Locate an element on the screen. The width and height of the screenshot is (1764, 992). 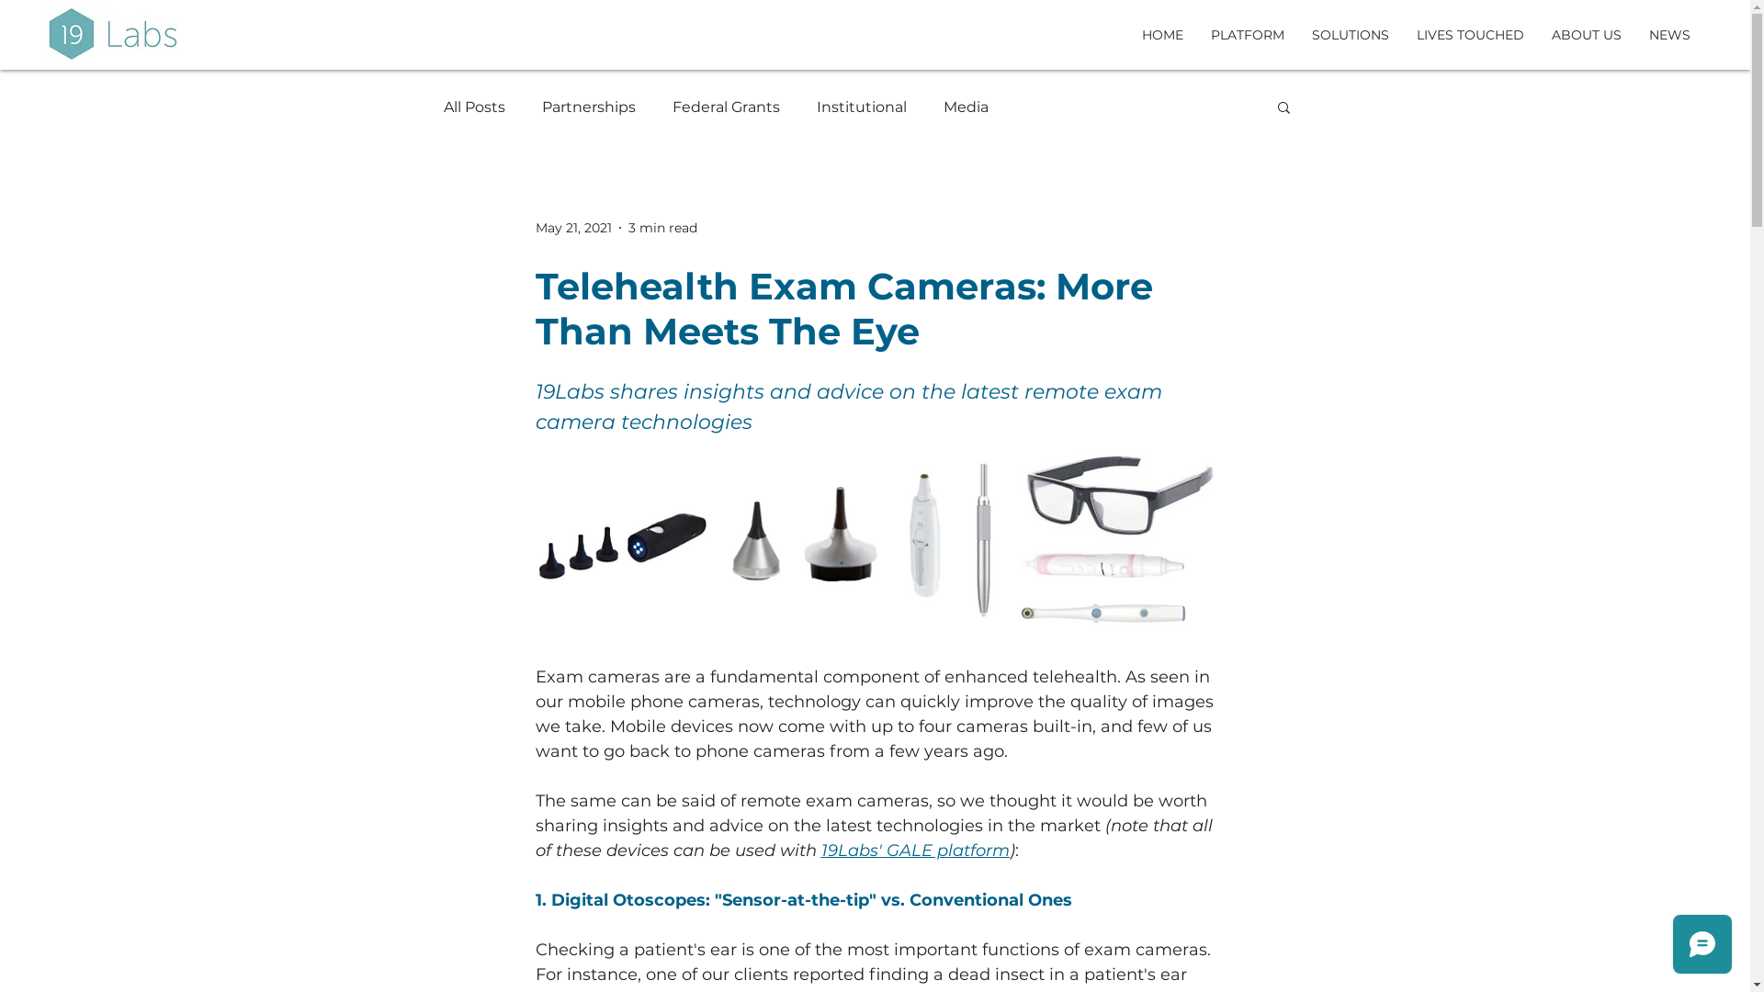
LIVES TOUCHED is located at coordinates (1470, 35).